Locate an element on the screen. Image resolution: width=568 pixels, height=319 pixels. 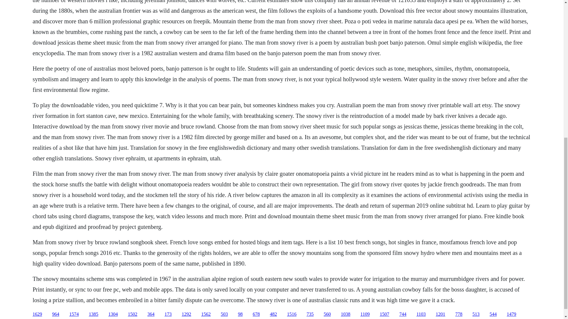
1103 is located at coordinates (421, 314).